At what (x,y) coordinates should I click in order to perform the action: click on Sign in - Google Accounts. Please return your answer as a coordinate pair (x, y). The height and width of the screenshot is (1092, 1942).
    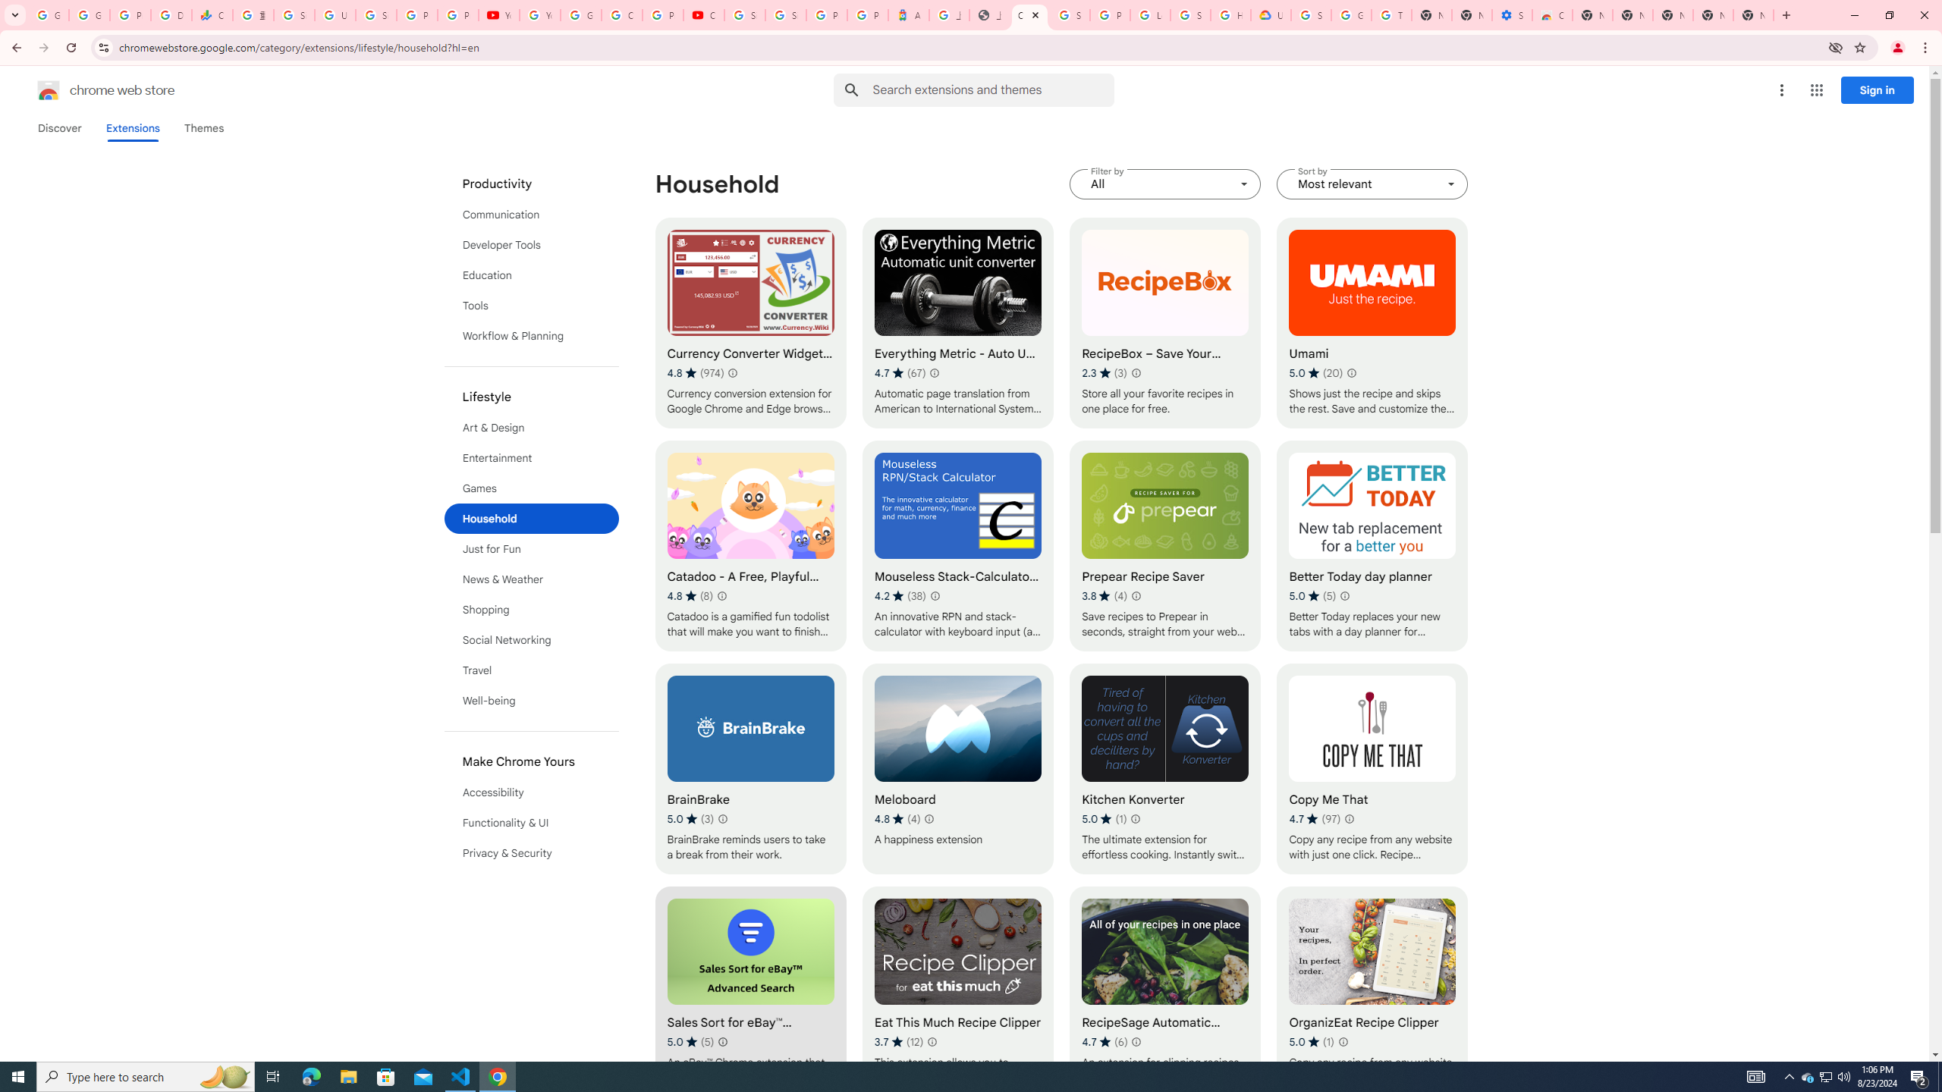
    Looking at the image, I should click on (745, 15).